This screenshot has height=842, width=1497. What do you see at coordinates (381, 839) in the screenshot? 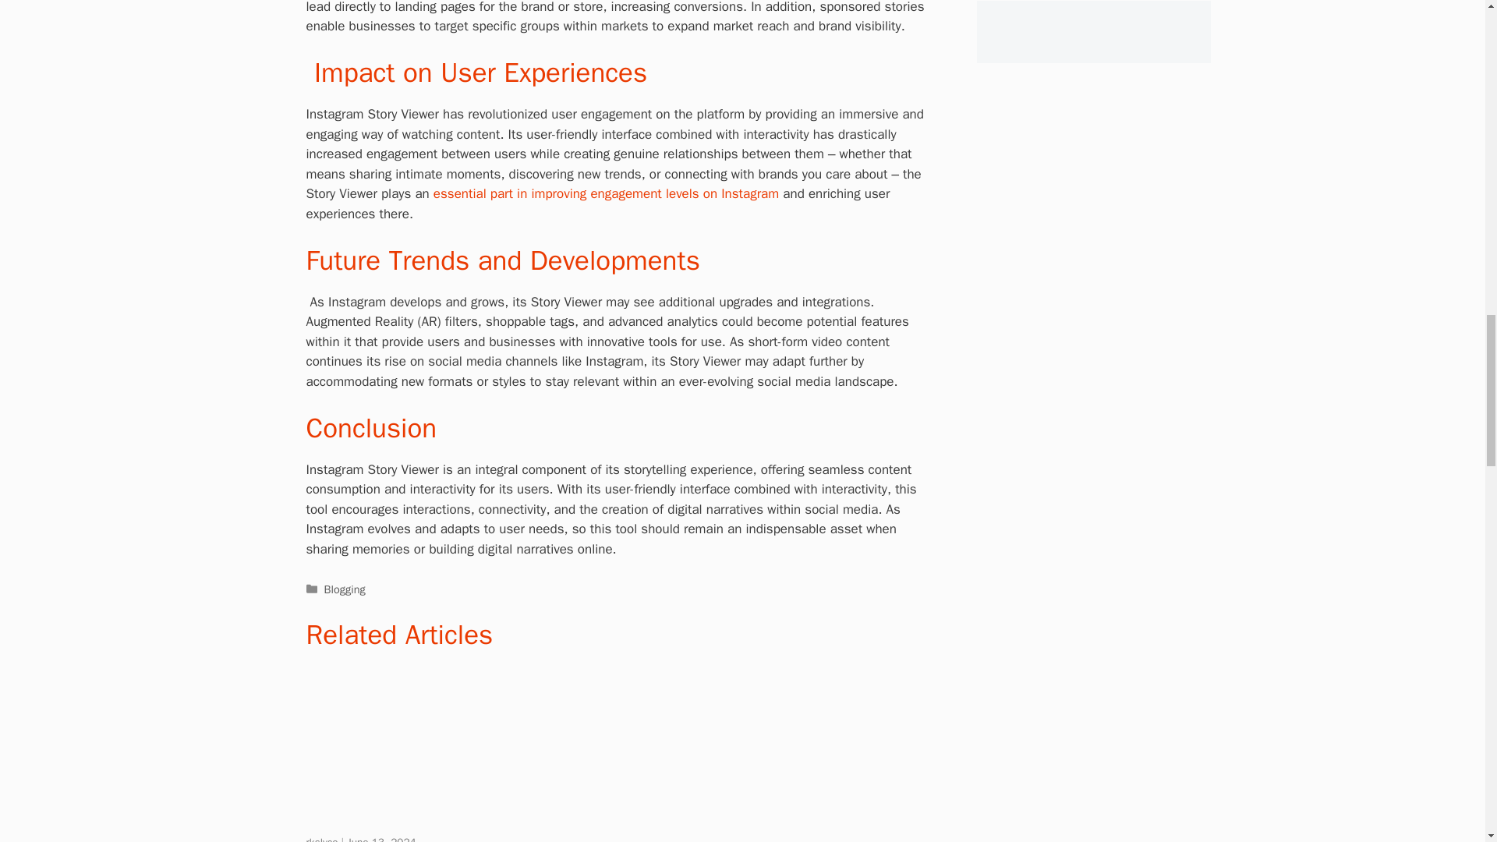
I see `6:51 pm` at bounding box center [381, 839].